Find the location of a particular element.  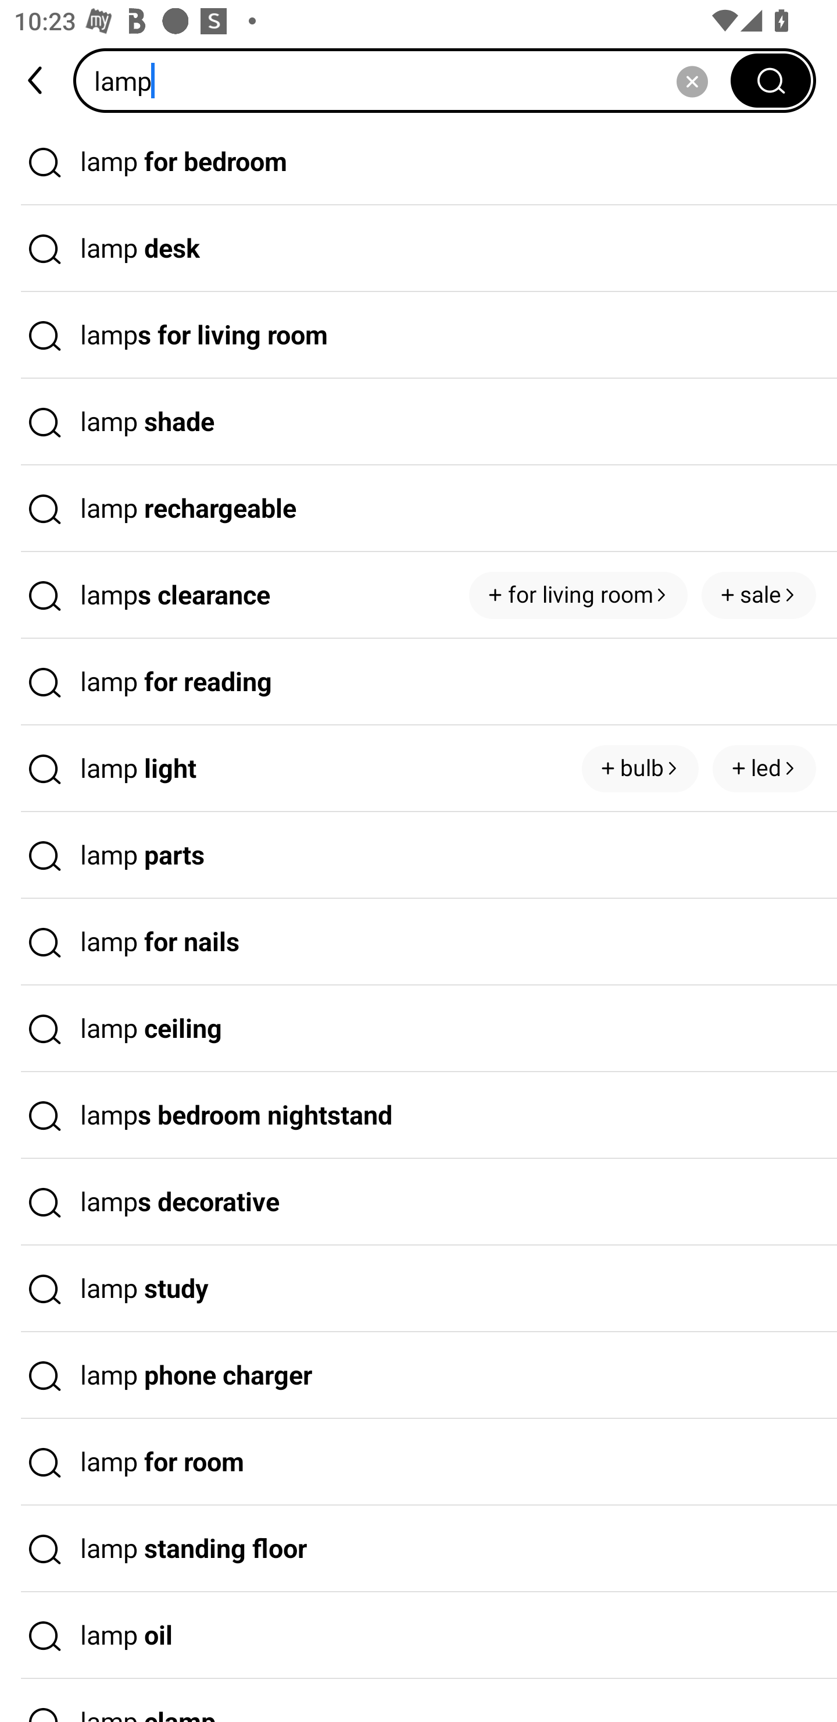

lamp for room is located at coordinates (419, 1462).